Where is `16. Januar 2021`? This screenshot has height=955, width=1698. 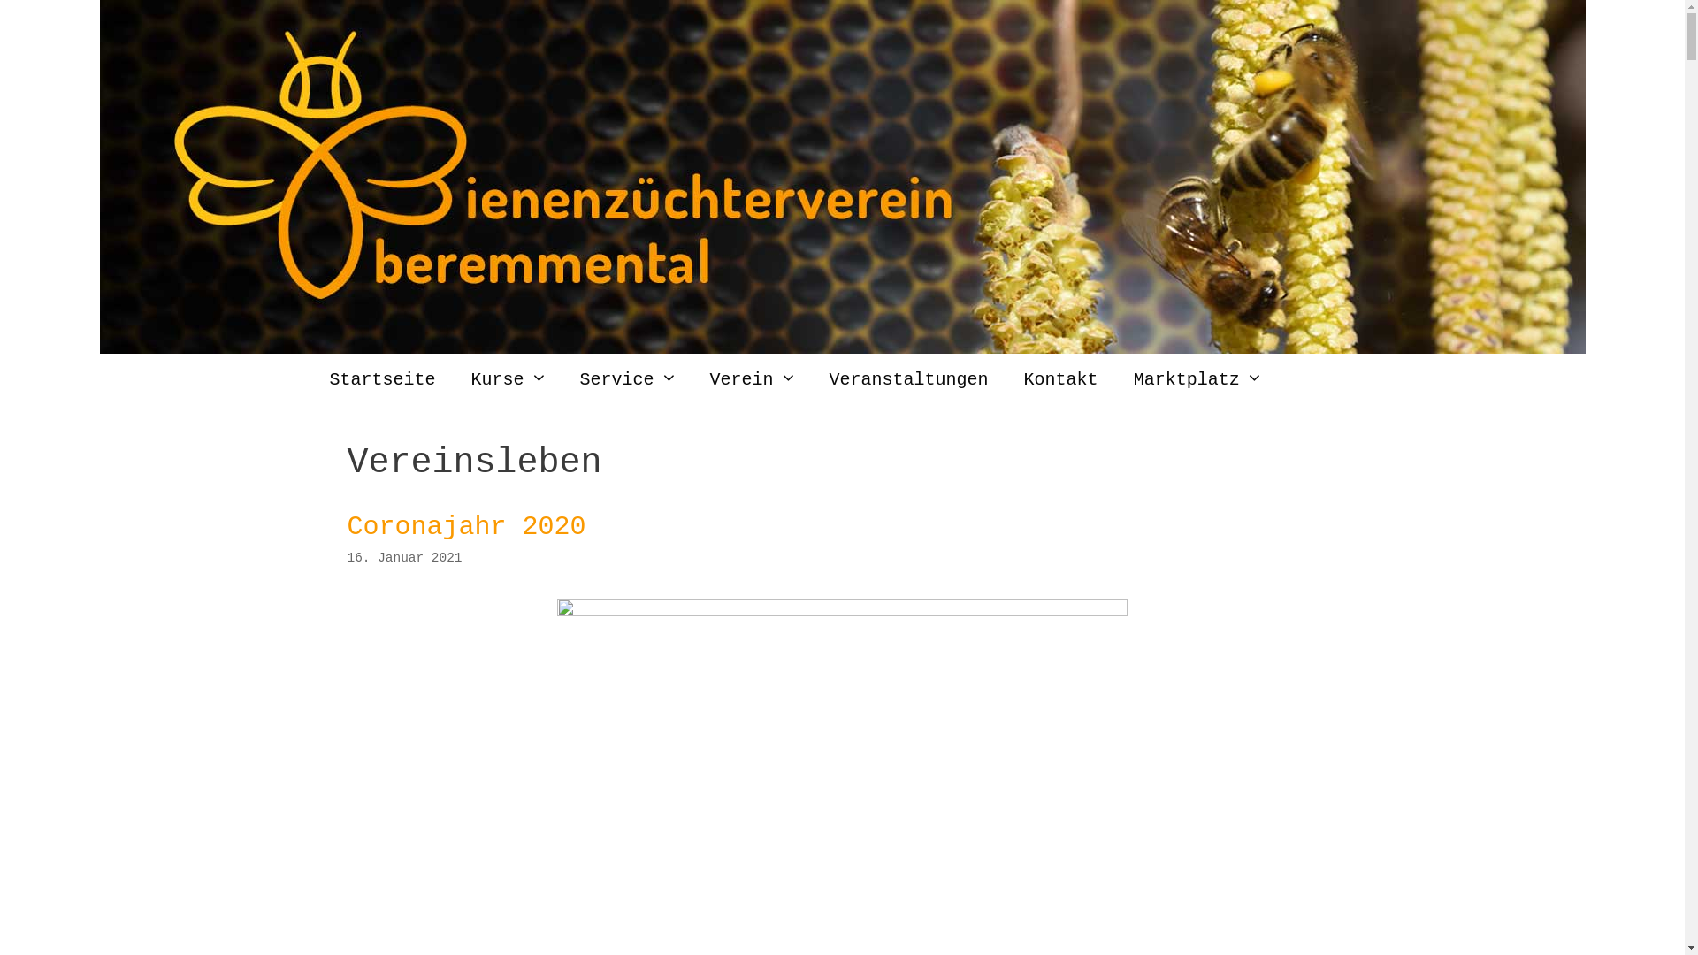
16. Januar 2021 is located at coordinates (404, 558).